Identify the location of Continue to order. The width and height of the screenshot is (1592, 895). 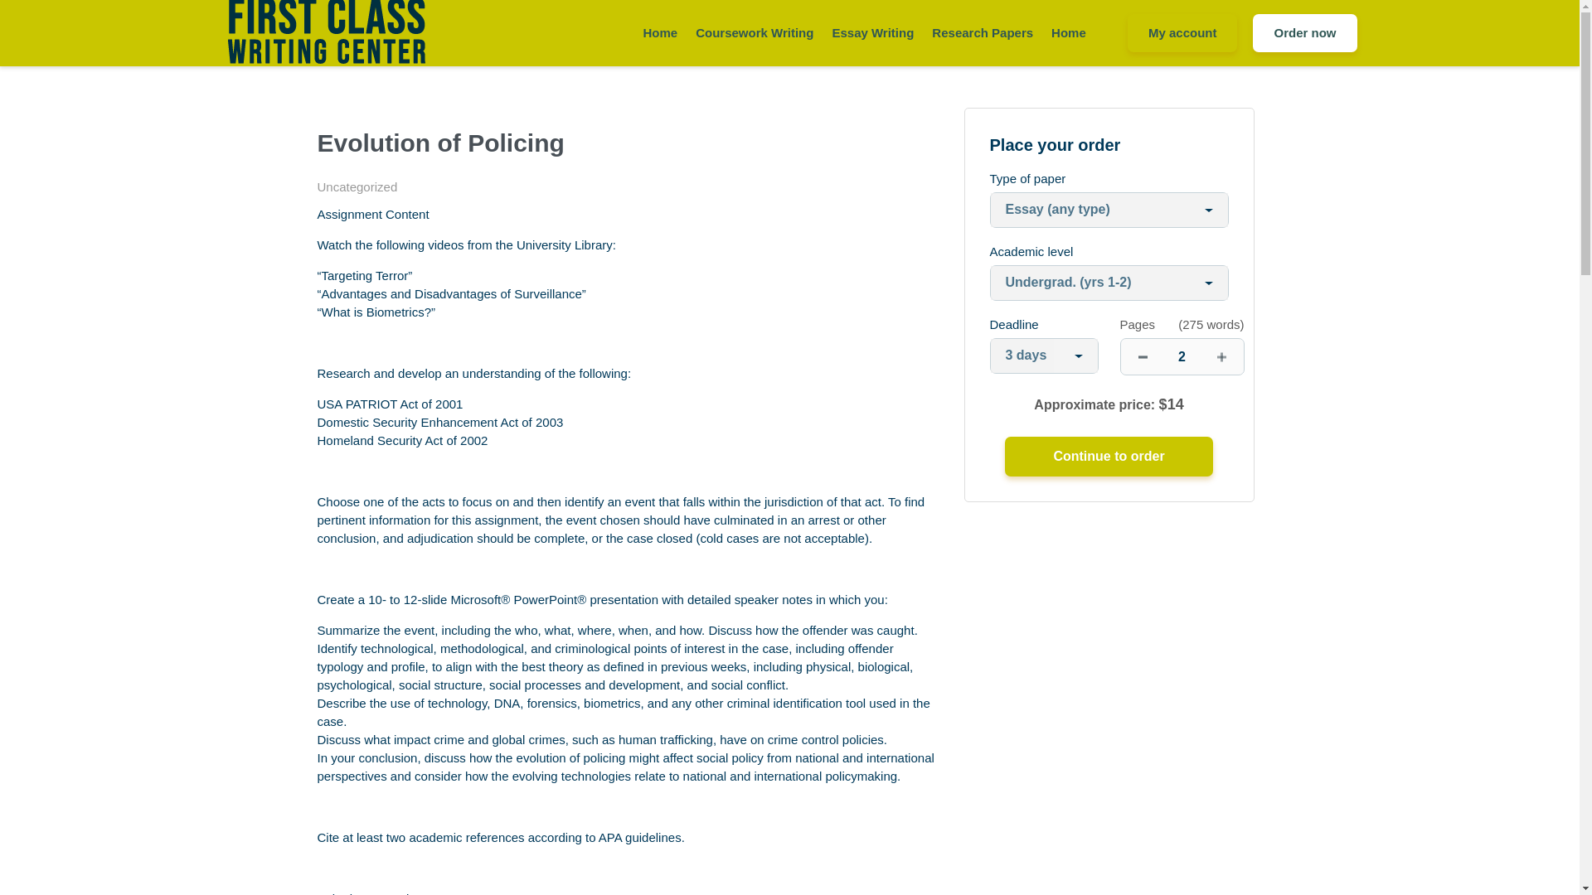
(1108, 456).